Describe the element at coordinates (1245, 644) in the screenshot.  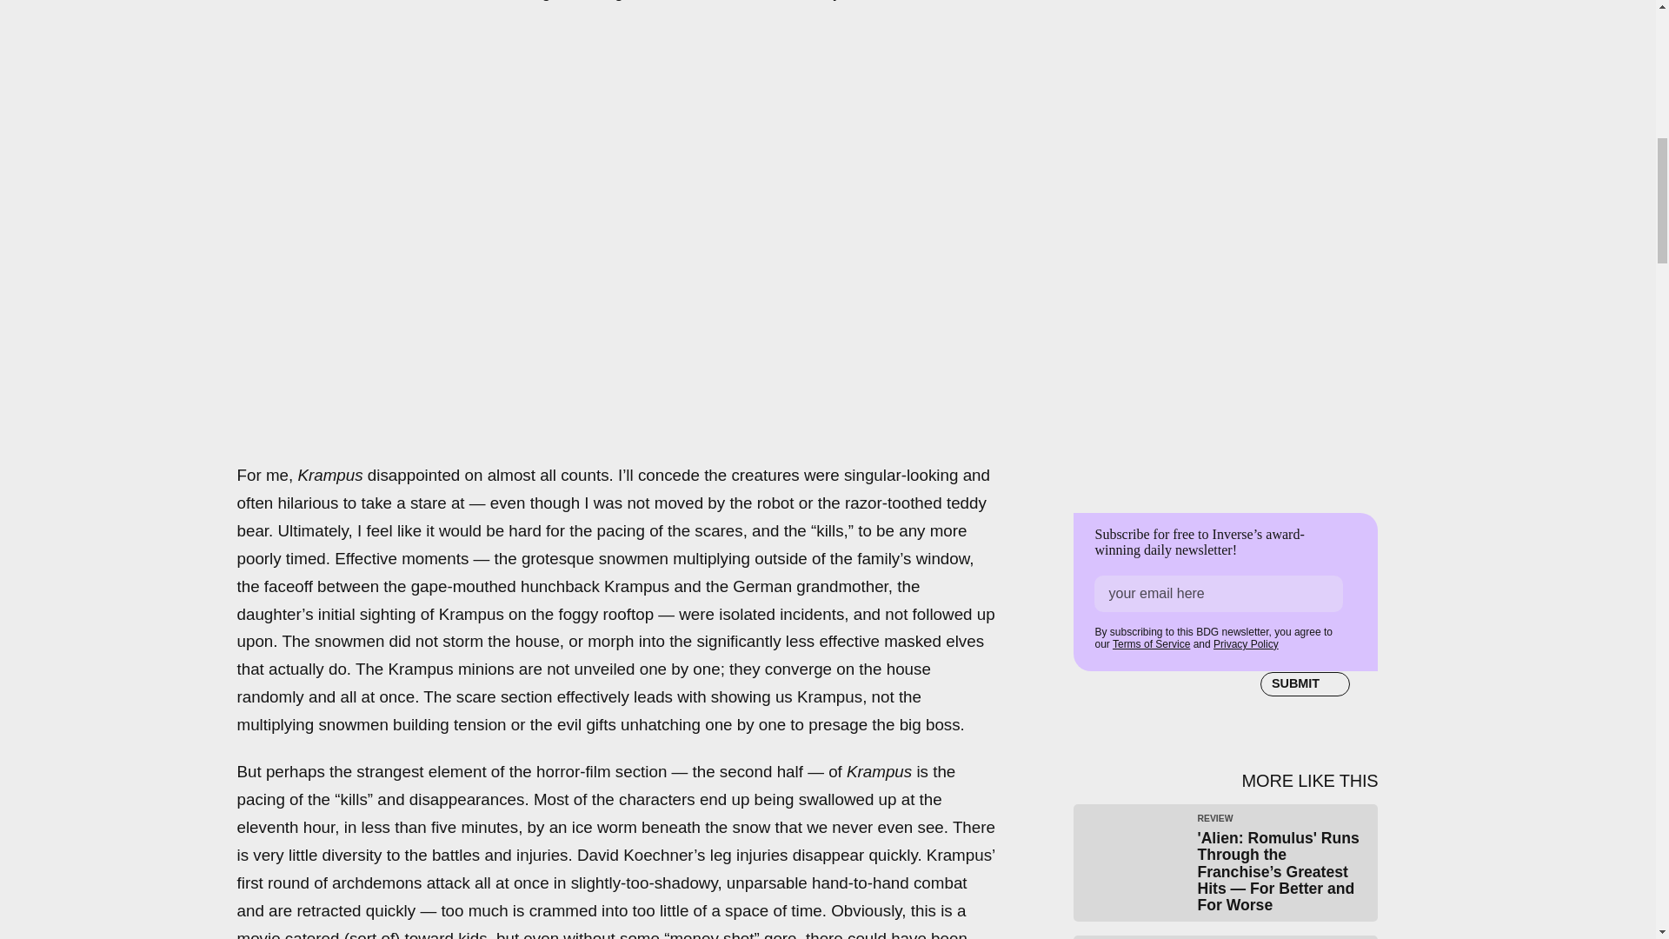
I see `Privacy Policy` at that location.